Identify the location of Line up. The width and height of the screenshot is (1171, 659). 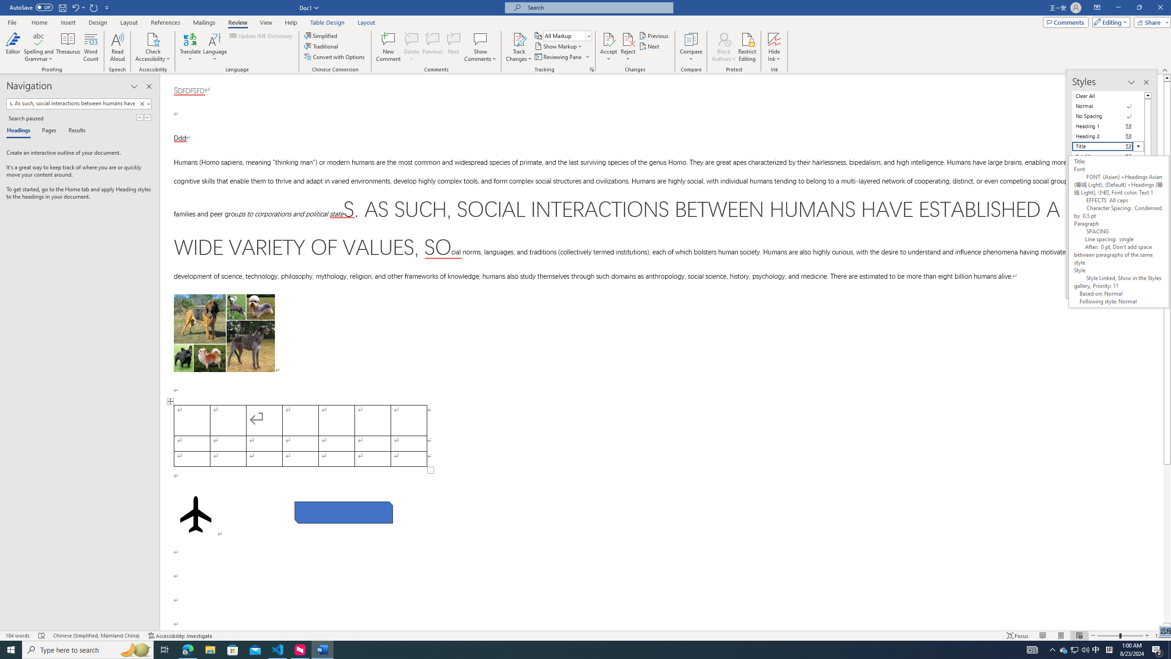
(1167, 78).